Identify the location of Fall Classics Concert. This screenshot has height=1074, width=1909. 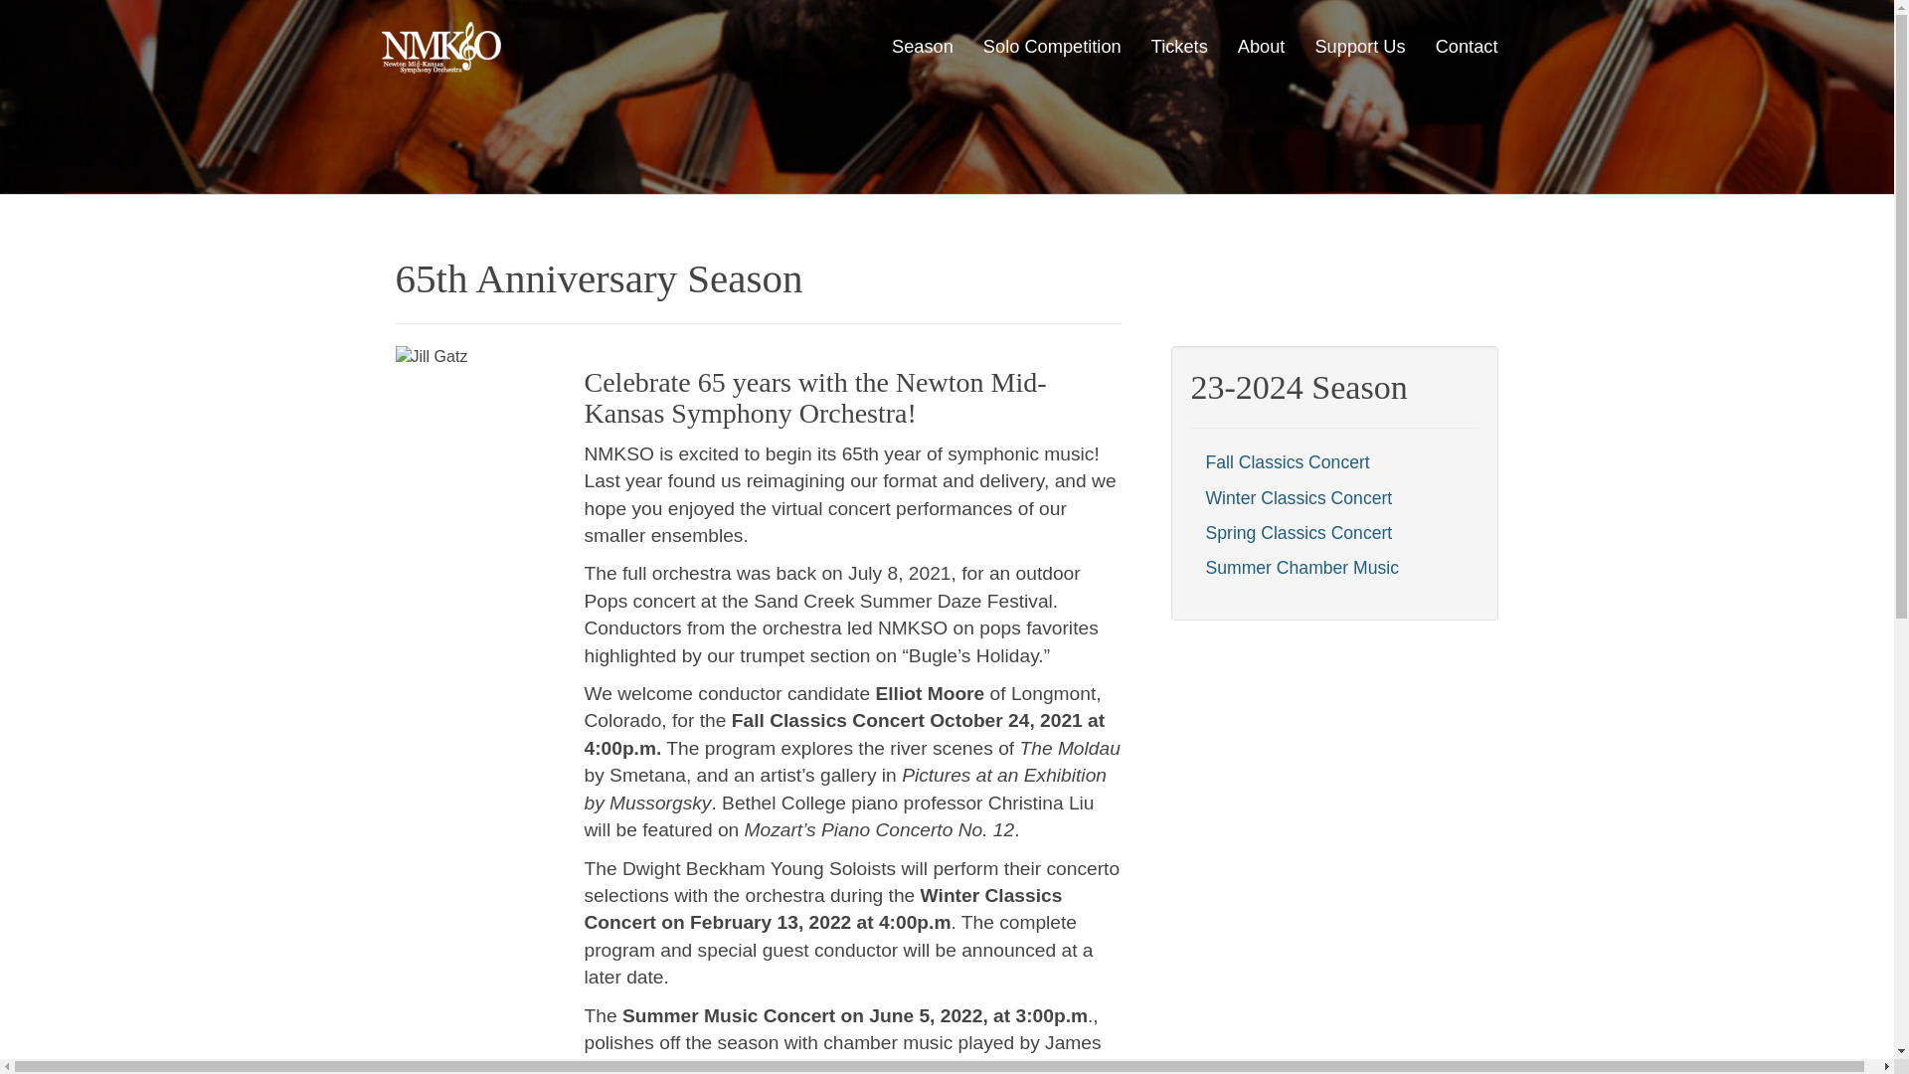
(1287, 461).